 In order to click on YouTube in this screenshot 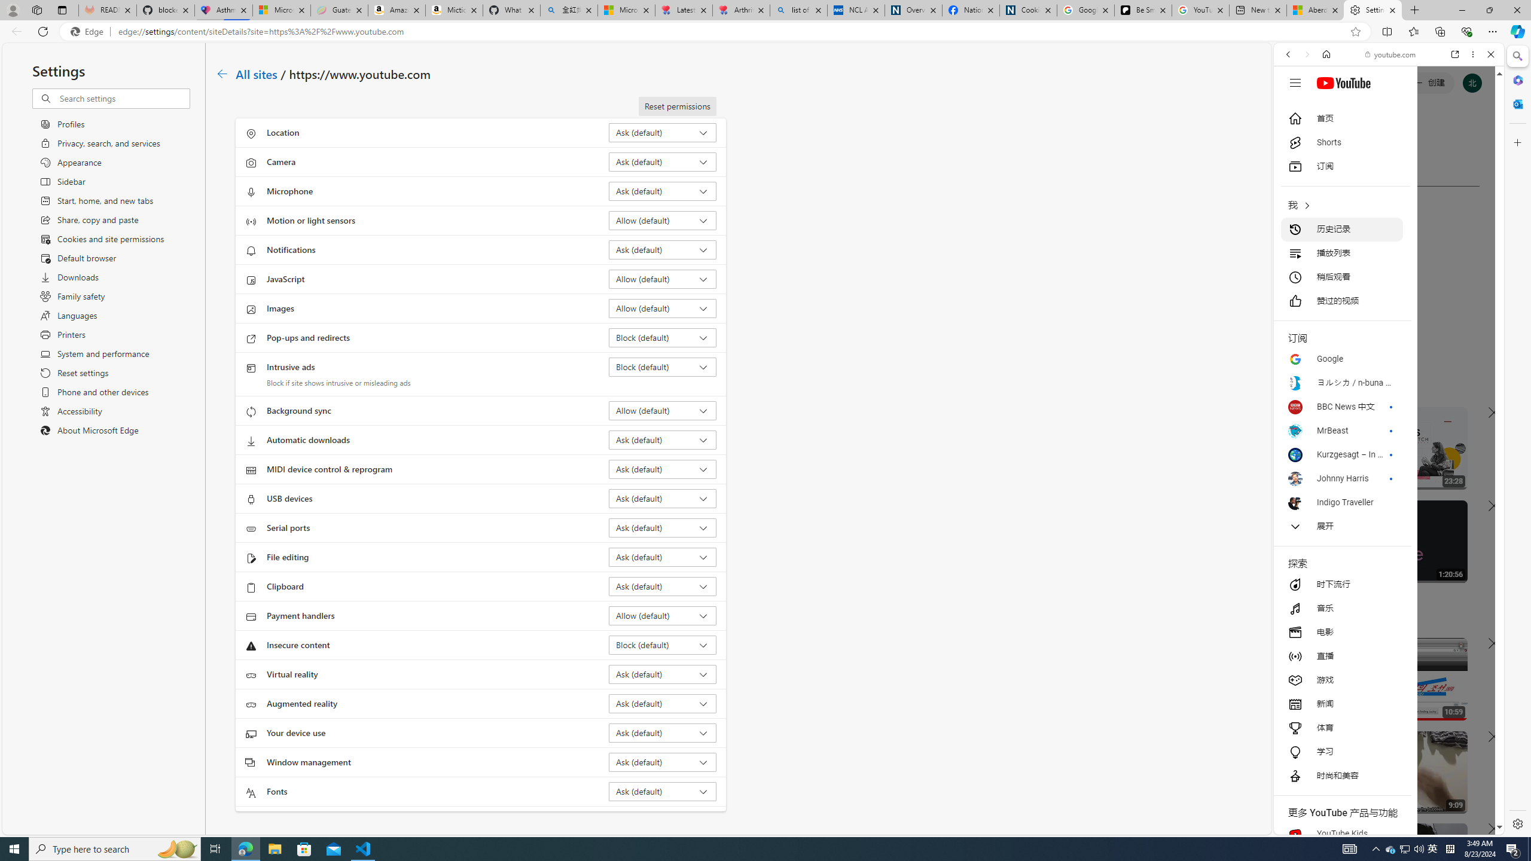, I will do `click(1384, 689)`.